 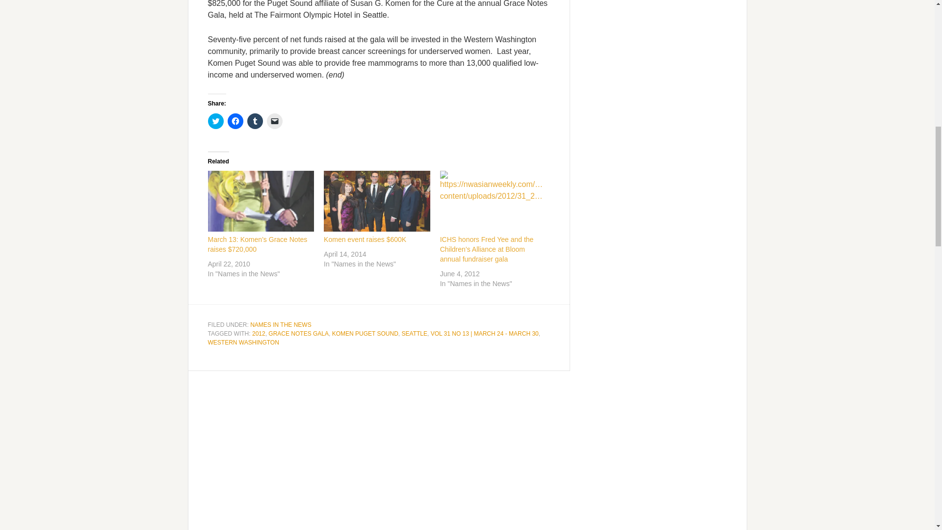 I want to click on Click to share on Twitter, so click(x=216, y=121).